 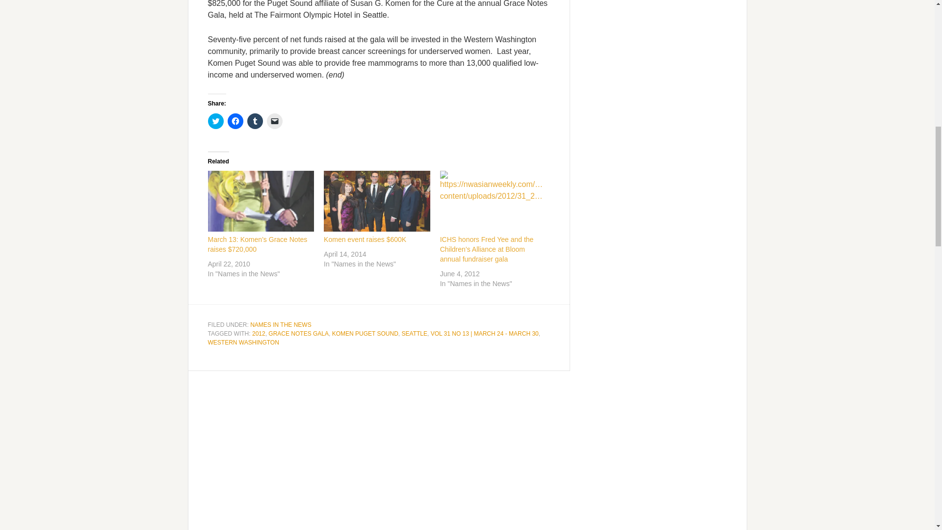 I want to click on Click to share on Twitter, so click(x=216, y=121).